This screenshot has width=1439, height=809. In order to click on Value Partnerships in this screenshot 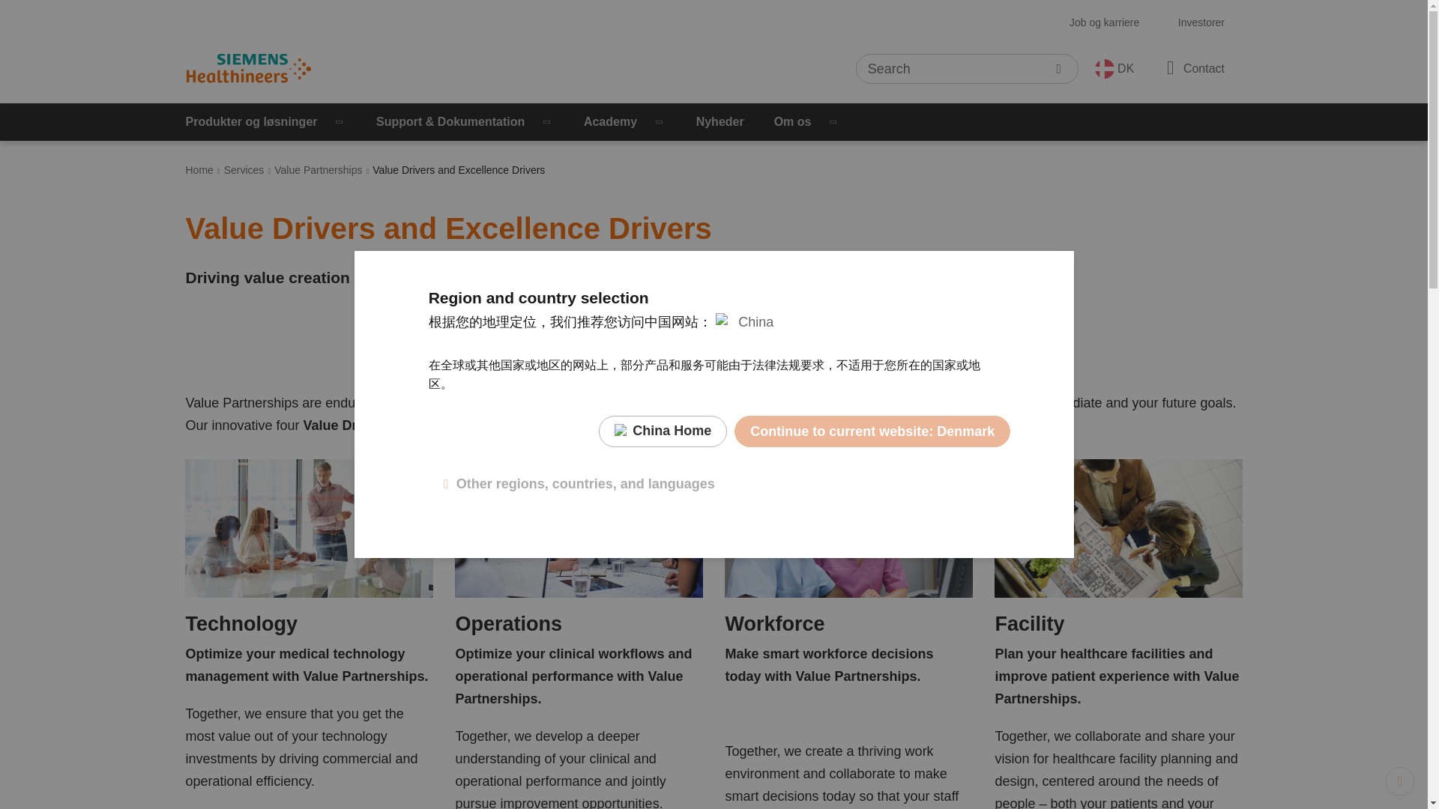, I will do `click(318, 170)`.